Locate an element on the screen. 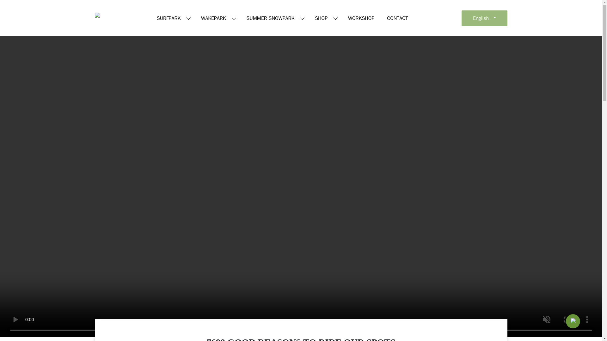 This screenshot has width=607, height=341. WORKSHOP is located at coordinates (361, 18).